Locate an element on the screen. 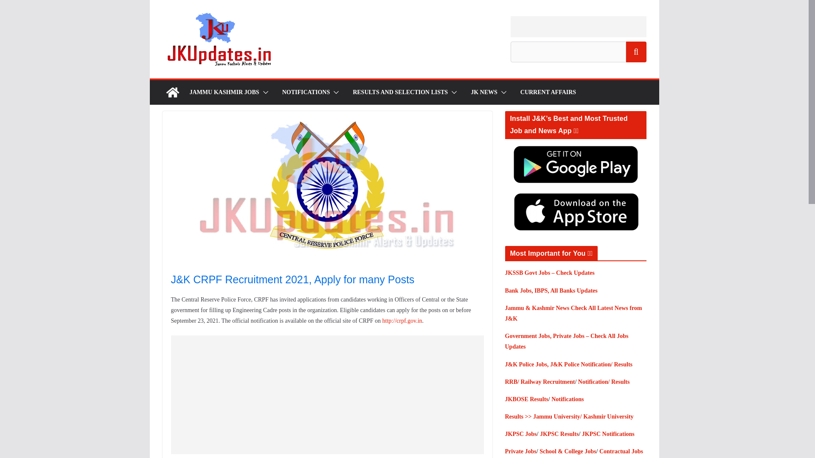 The width and height of the screenshot is (815, 458). Search is located at coordinates (636, 52).